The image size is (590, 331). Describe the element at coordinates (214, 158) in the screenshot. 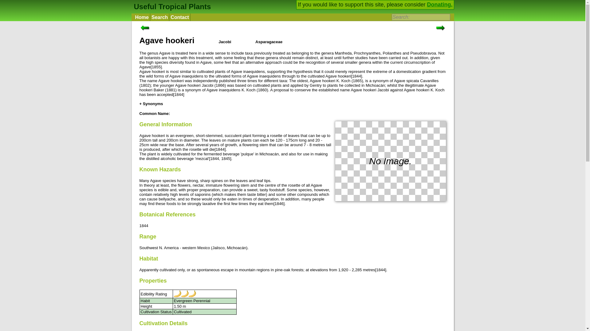

I see `1844` at that location.